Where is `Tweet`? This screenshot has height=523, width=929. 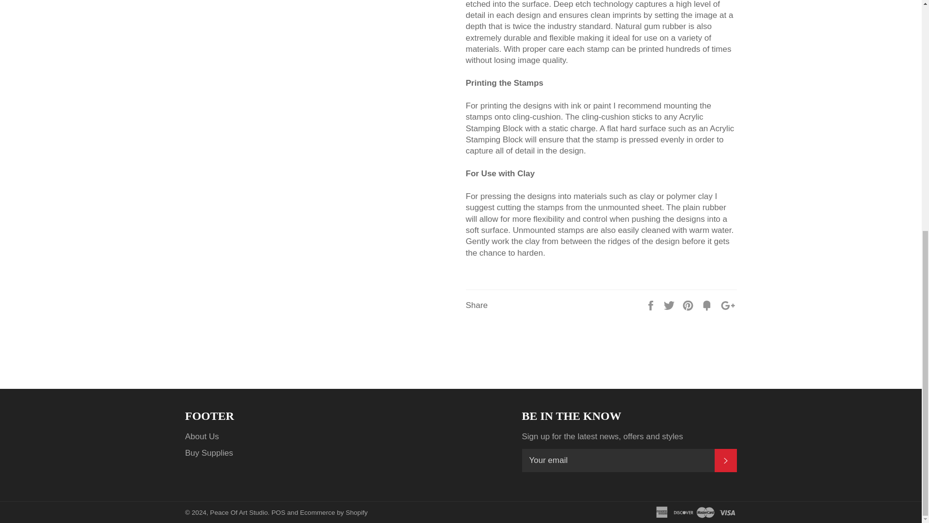
Tweet is located at coordinates (670, 305).